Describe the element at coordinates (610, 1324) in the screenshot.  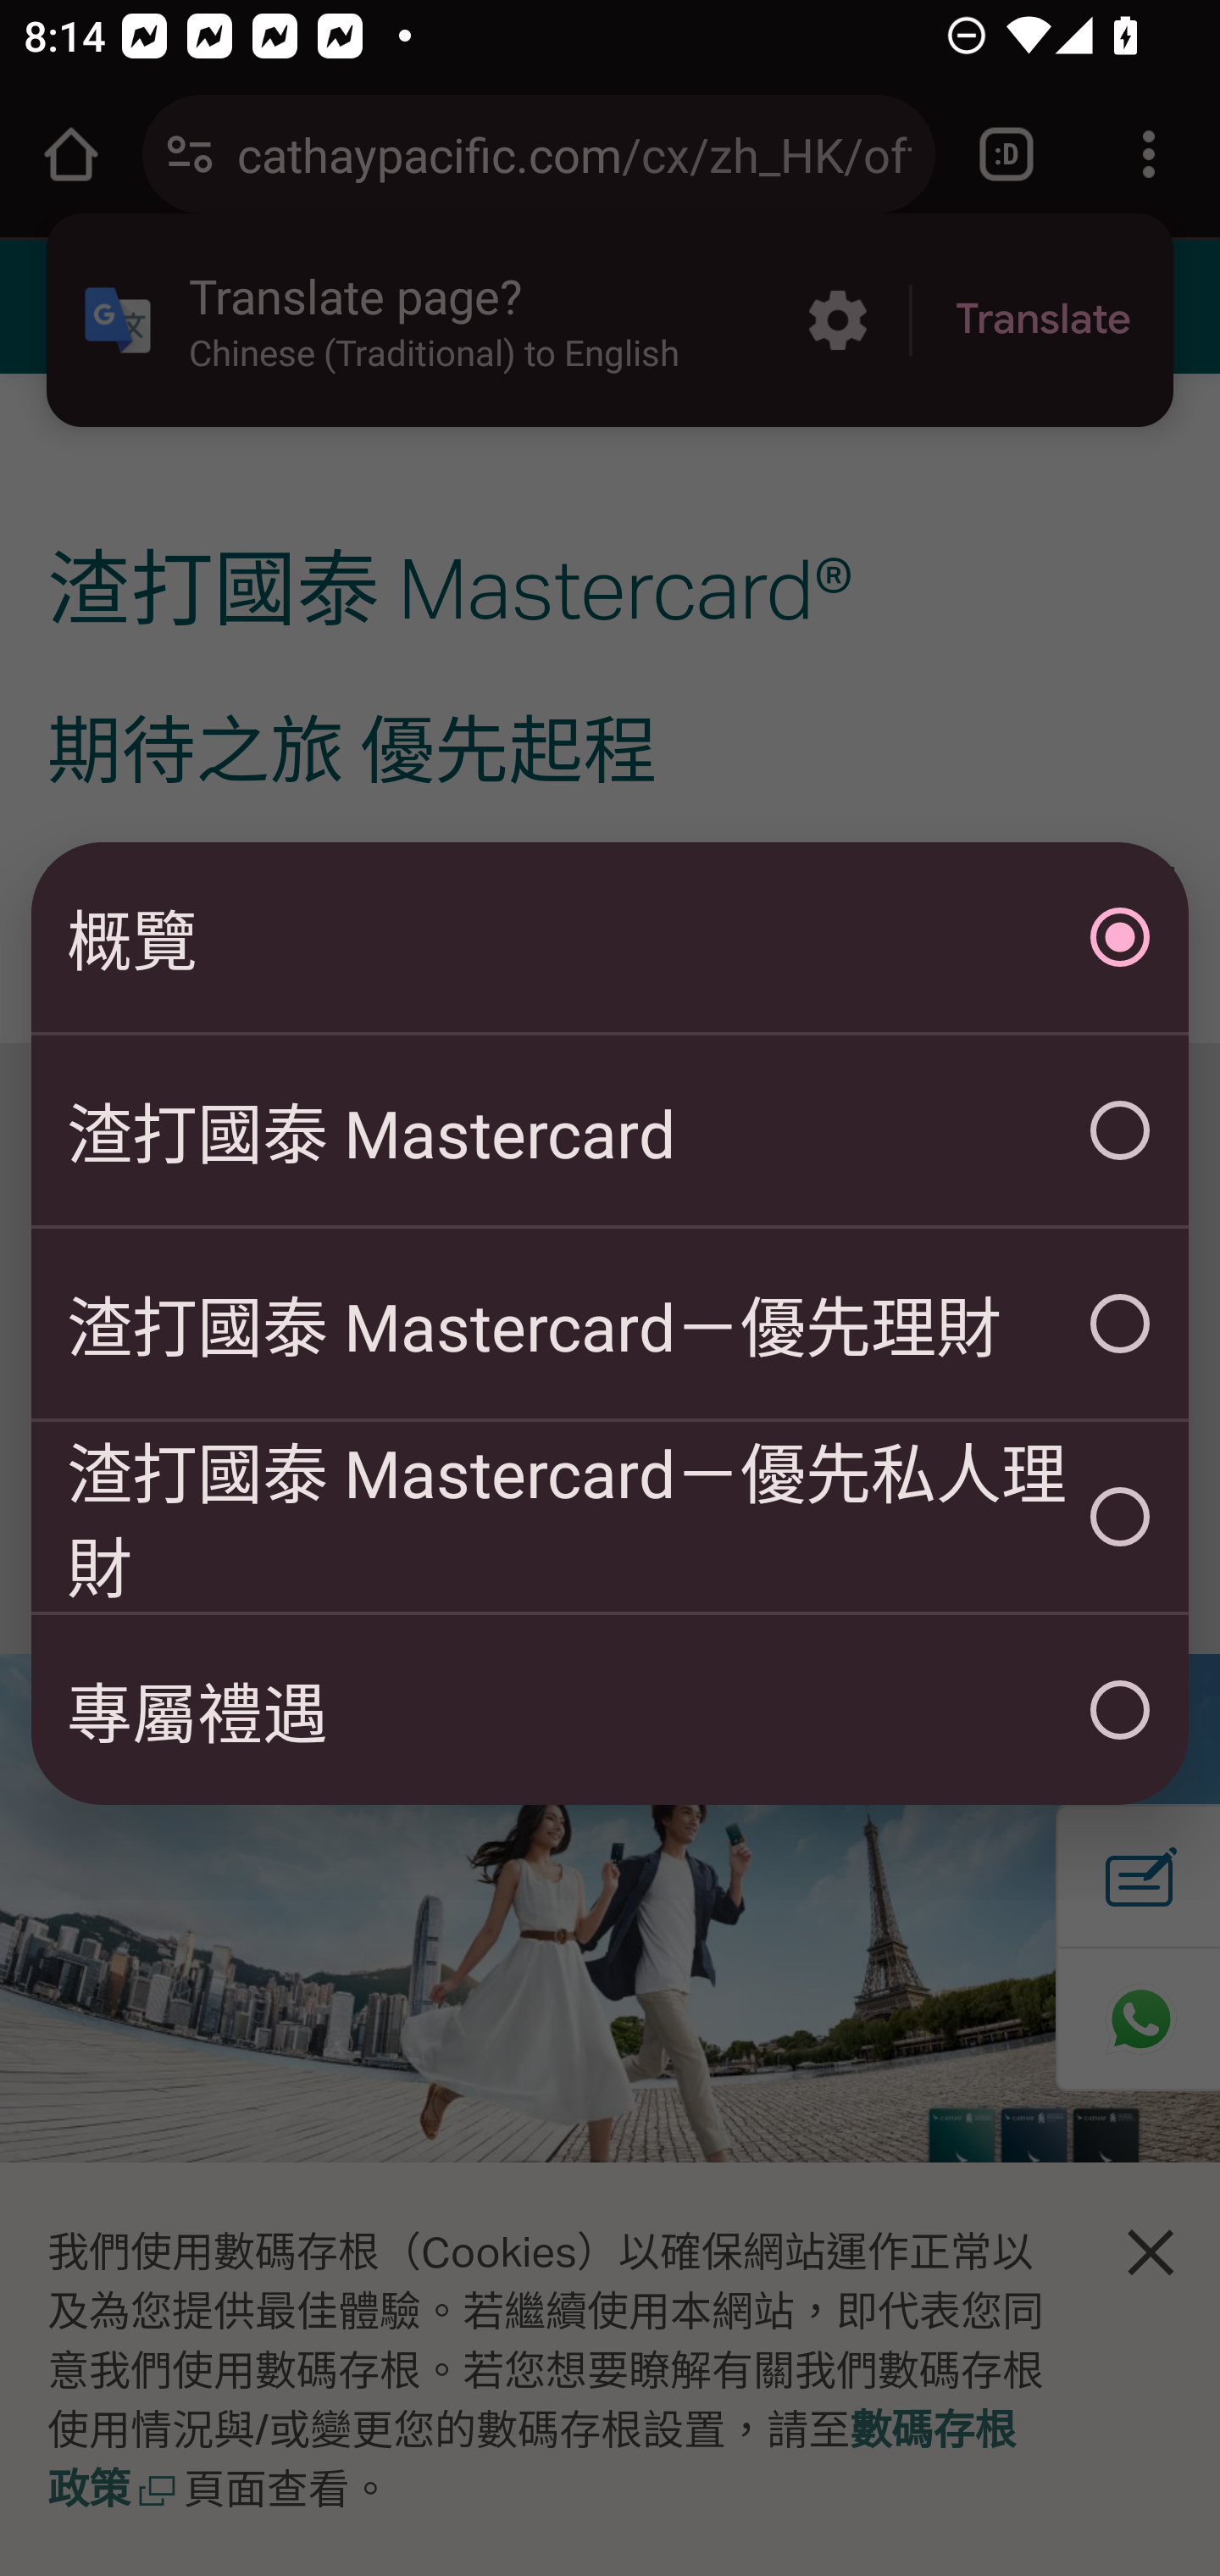
I see `渣打國泰 Mastercard－優先理財` at that location.